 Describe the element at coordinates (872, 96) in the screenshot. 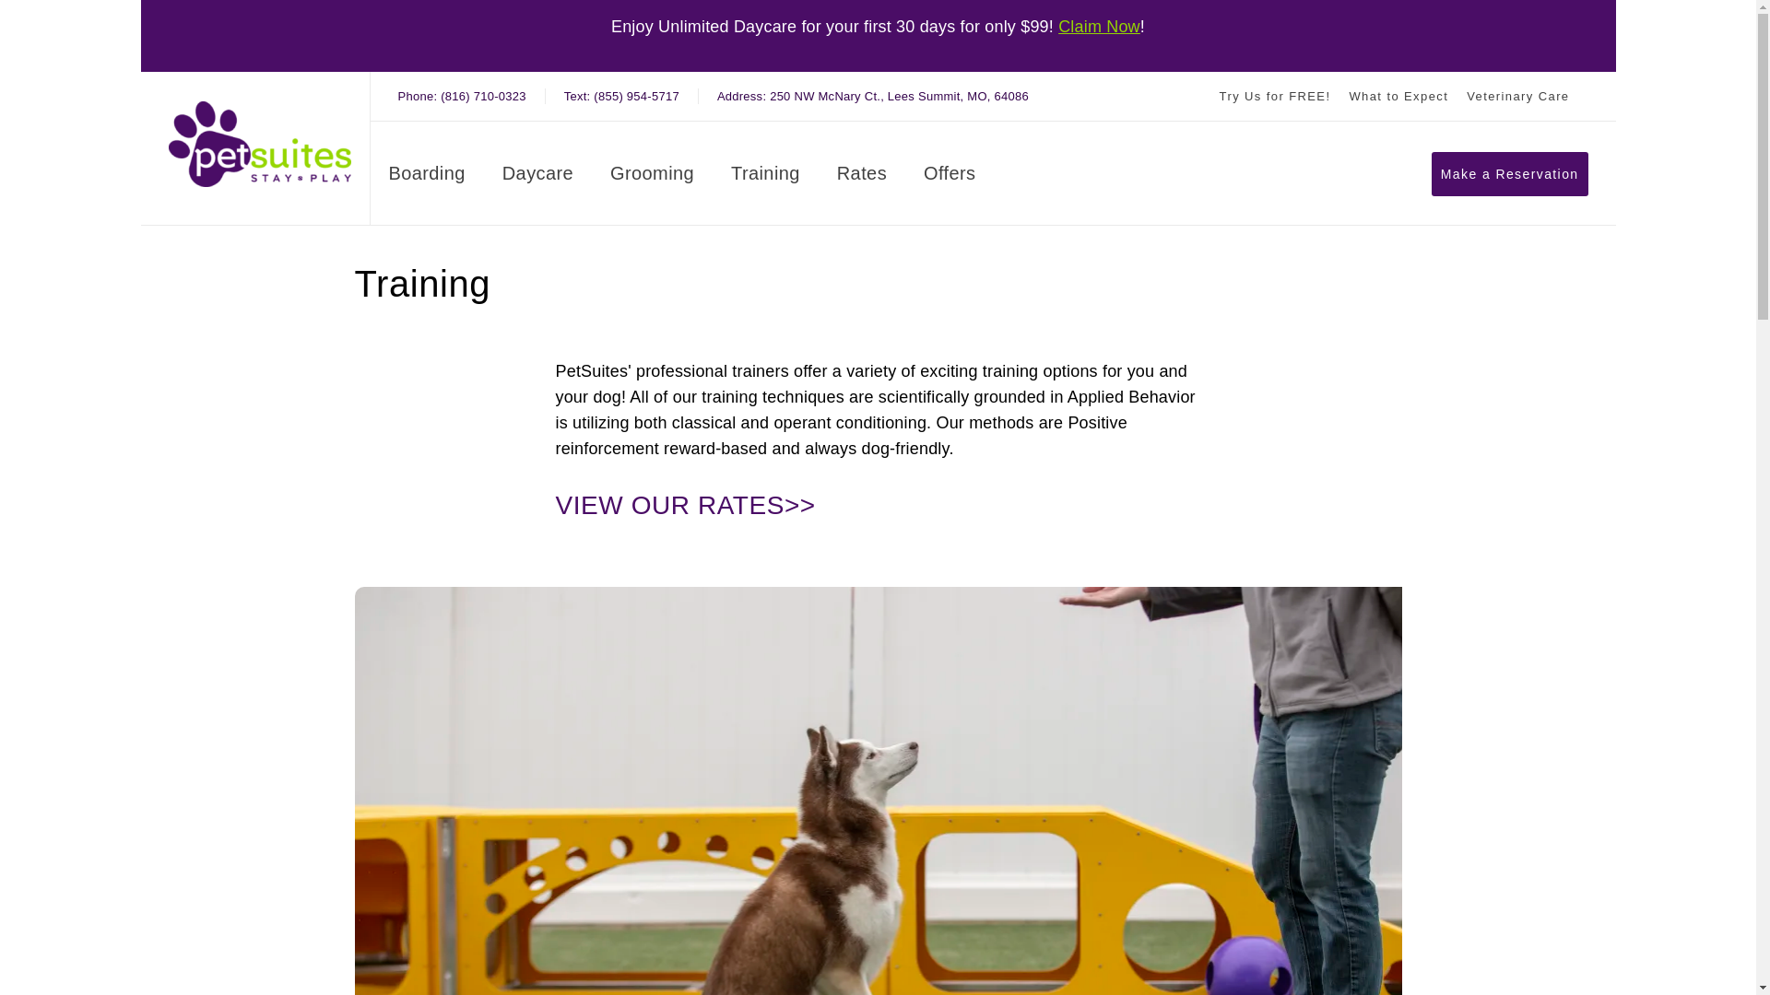

I see `Grooming` at that location.